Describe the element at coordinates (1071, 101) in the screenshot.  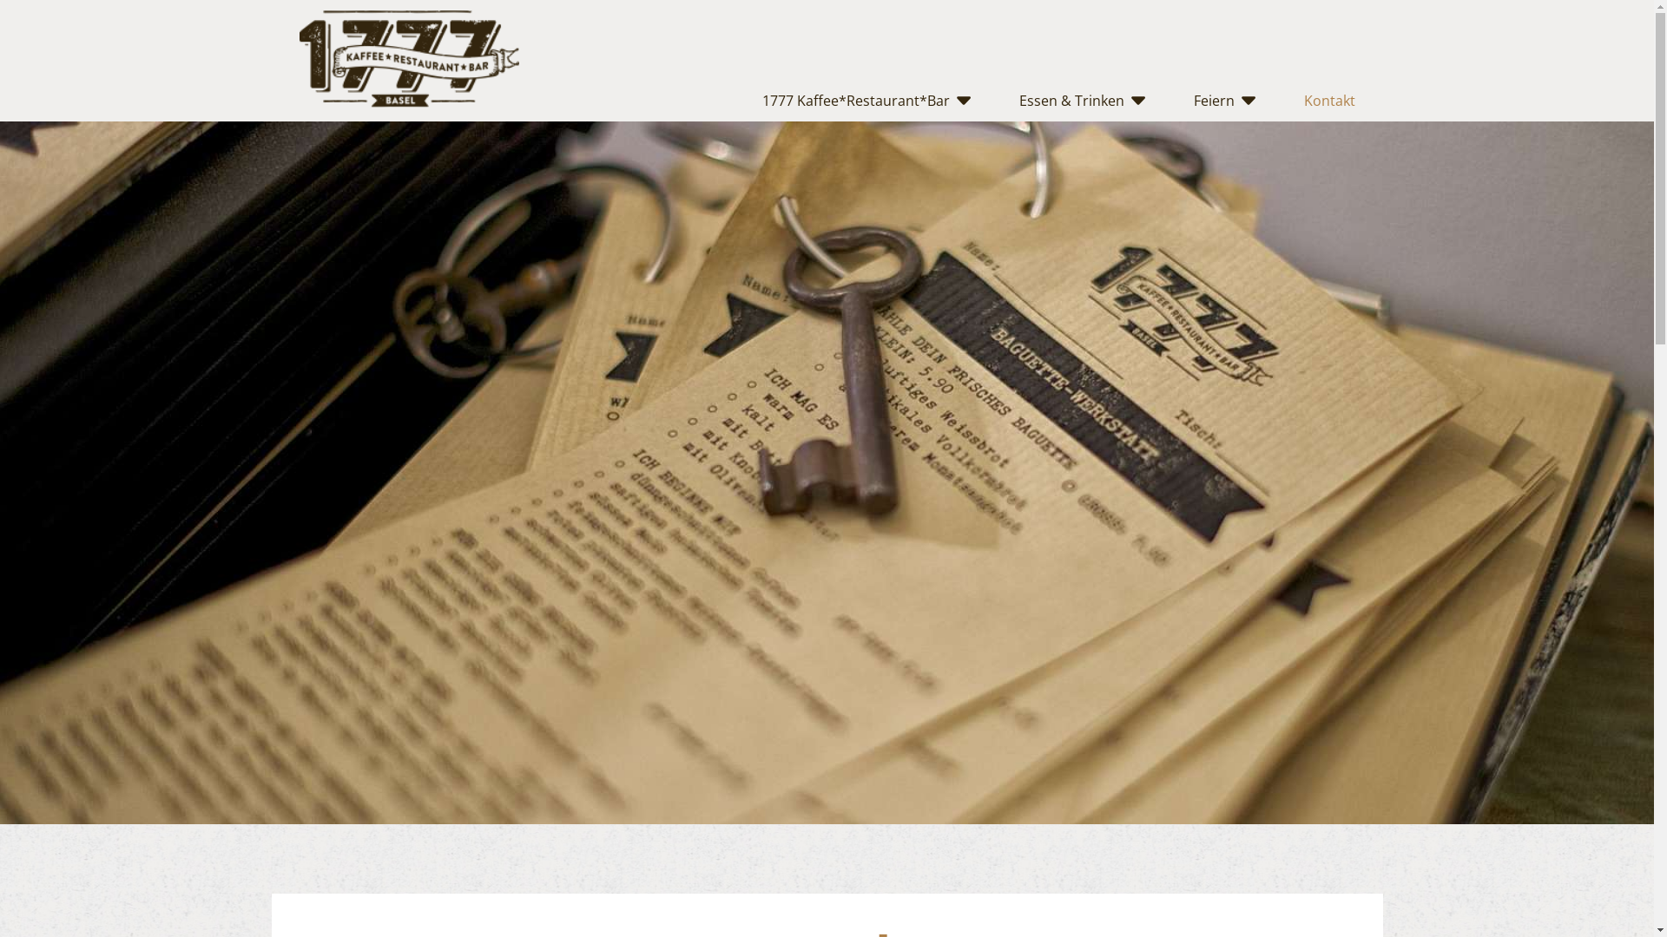
I see `Essen & Trinken` at that location.